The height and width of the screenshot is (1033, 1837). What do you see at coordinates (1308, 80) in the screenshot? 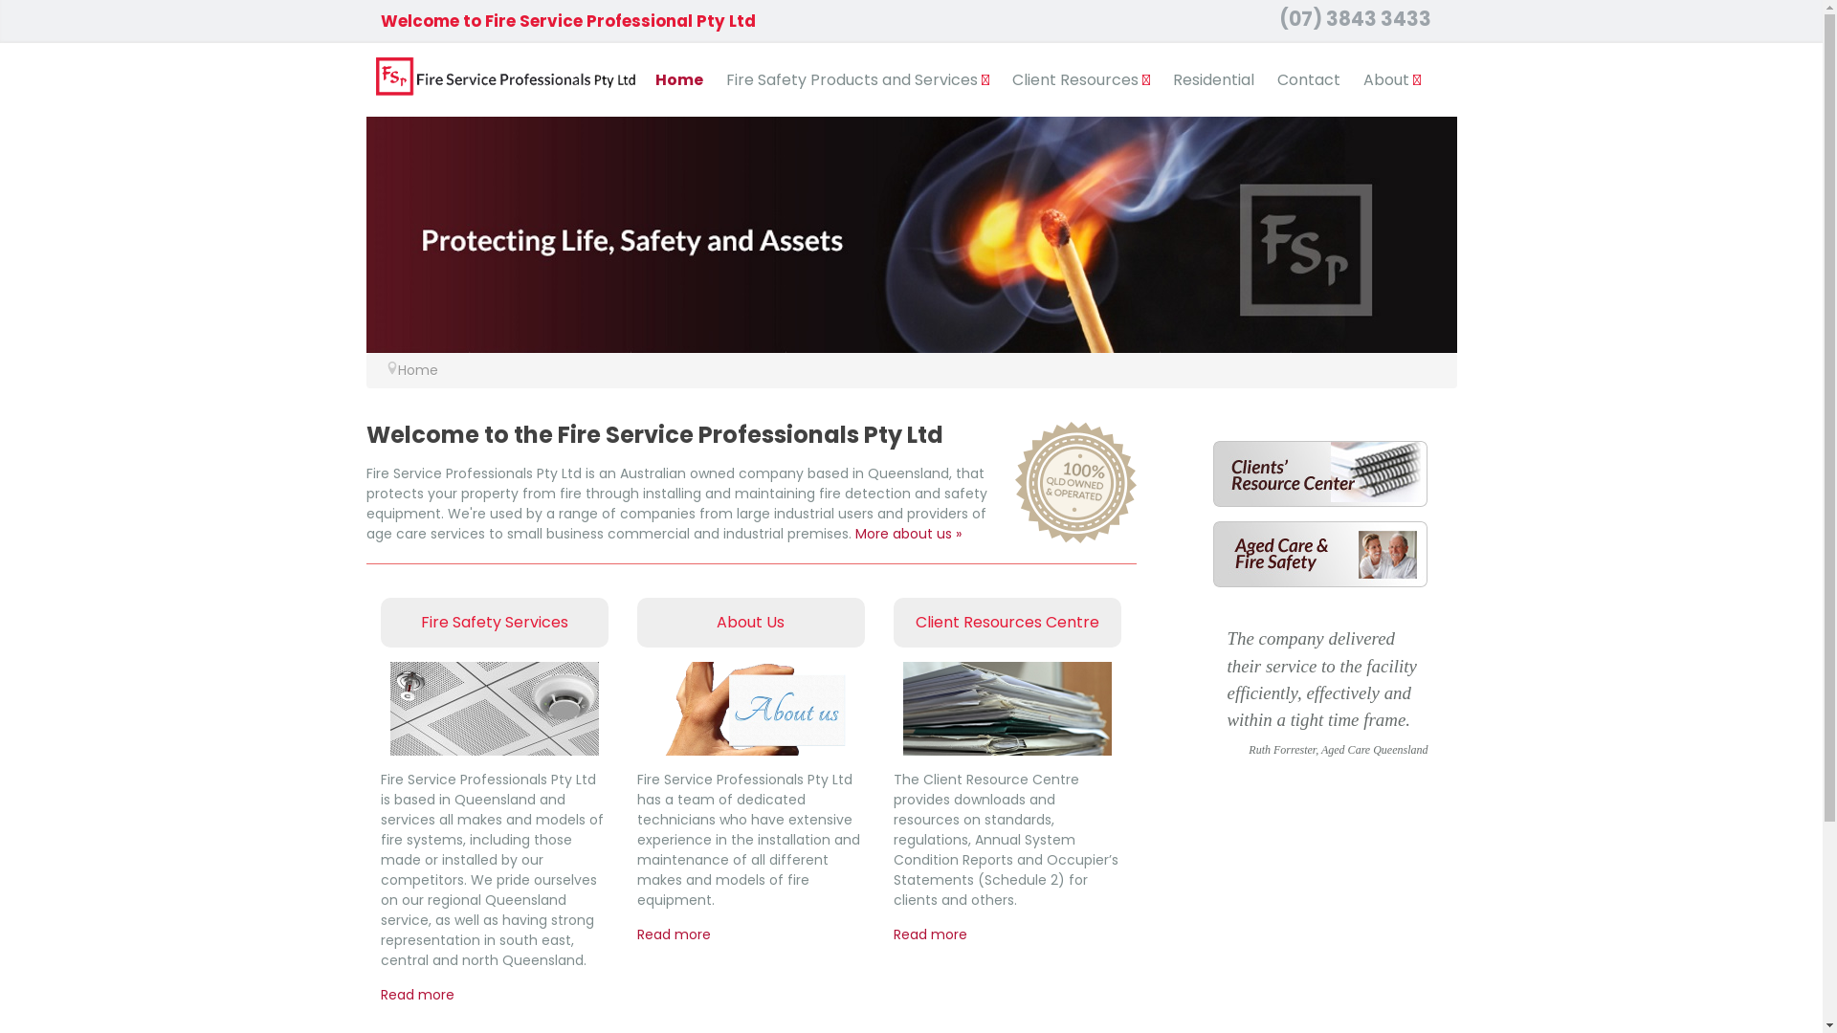
I see `Contact` at bounding box center [1308, 80].